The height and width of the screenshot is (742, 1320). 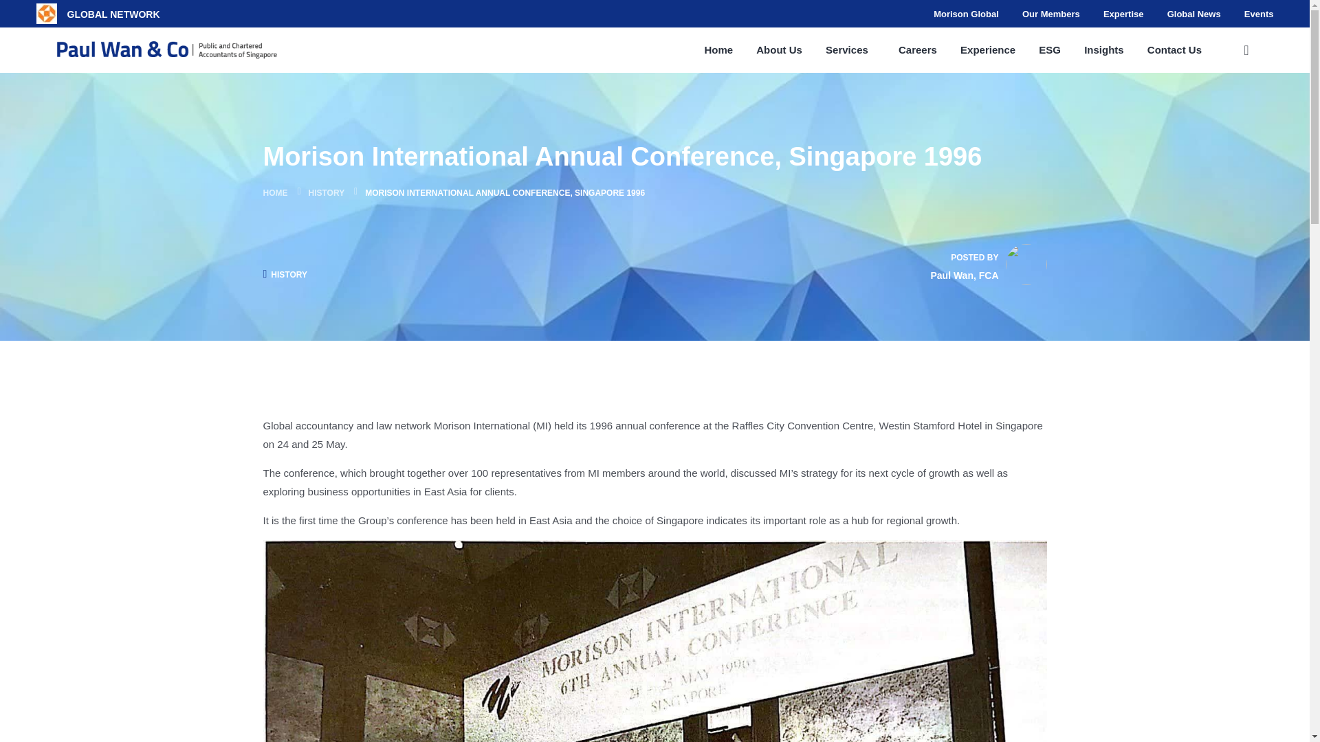 I want to click on Events, so click(x=1259, y=14).